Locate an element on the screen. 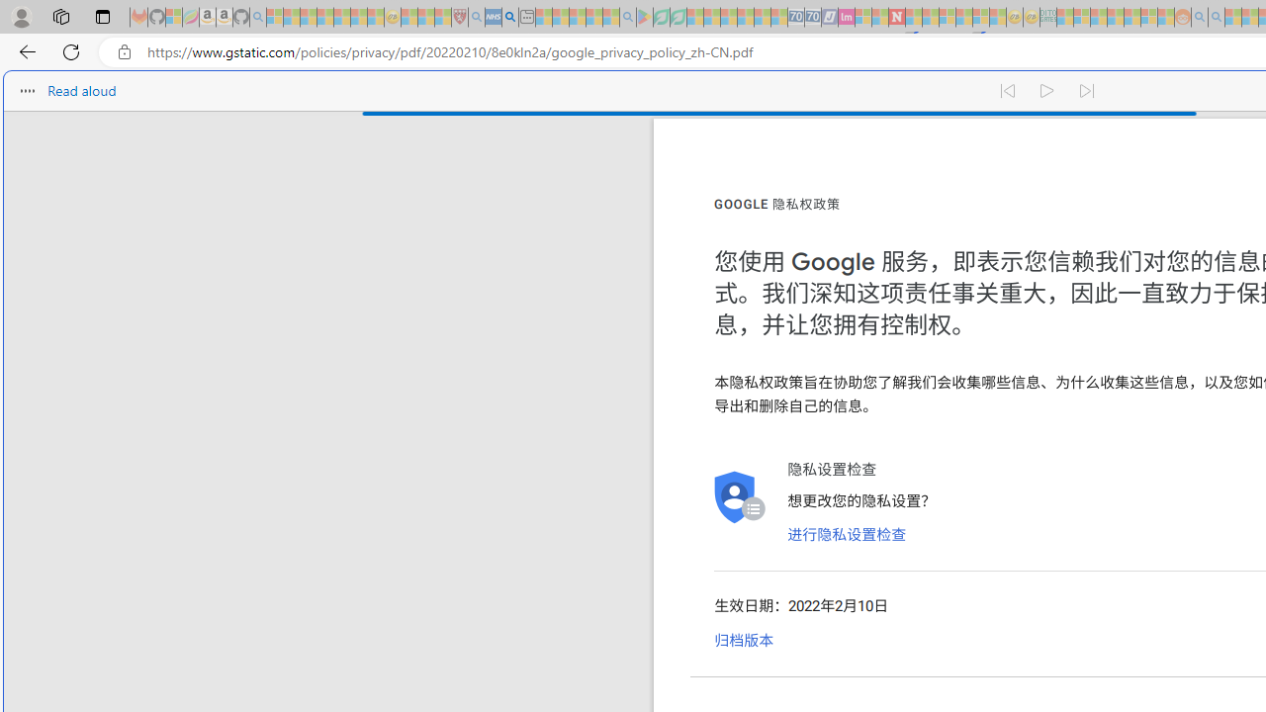 Image resolution: width=1266 pixels, height=712 pixels. utah sues federal government - Search is located at coordinates (510, 18).